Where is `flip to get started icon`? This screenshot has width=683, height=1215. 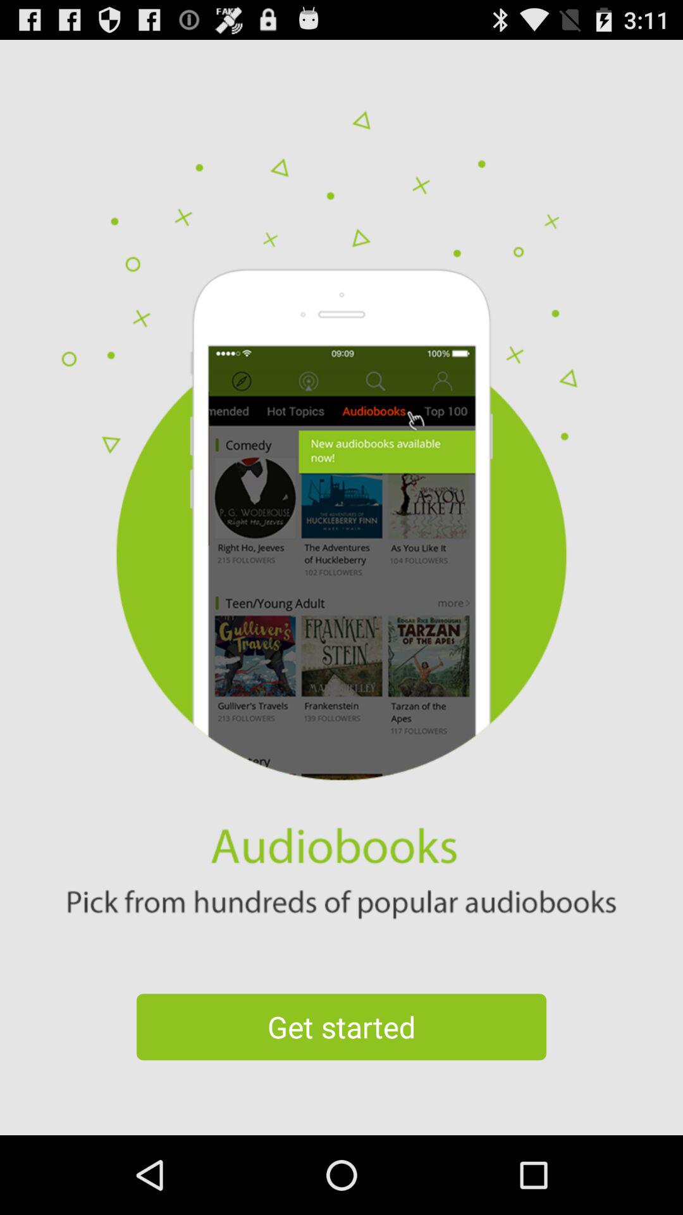
flip to get started icon is located at coordinates (341, 1026).